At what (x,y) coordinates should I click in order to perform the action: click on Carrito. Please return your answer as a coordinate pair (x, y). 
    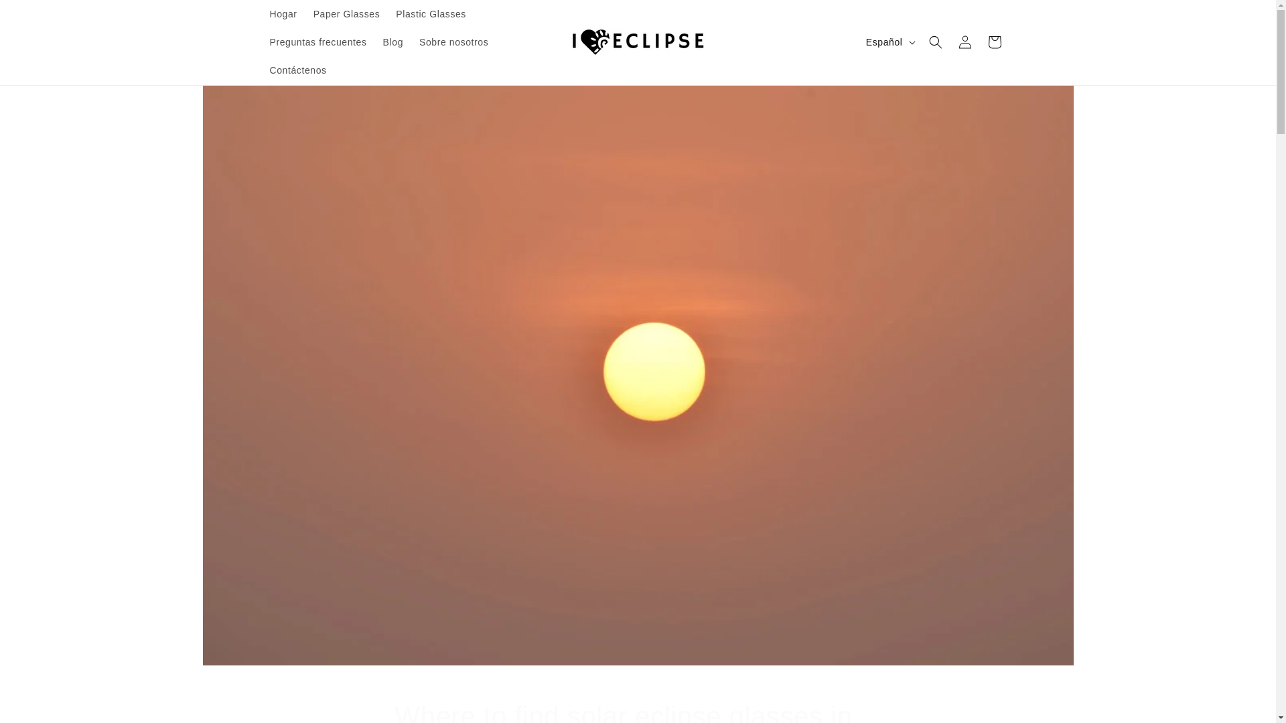
    Looking at the image, I should click on (993, 42).